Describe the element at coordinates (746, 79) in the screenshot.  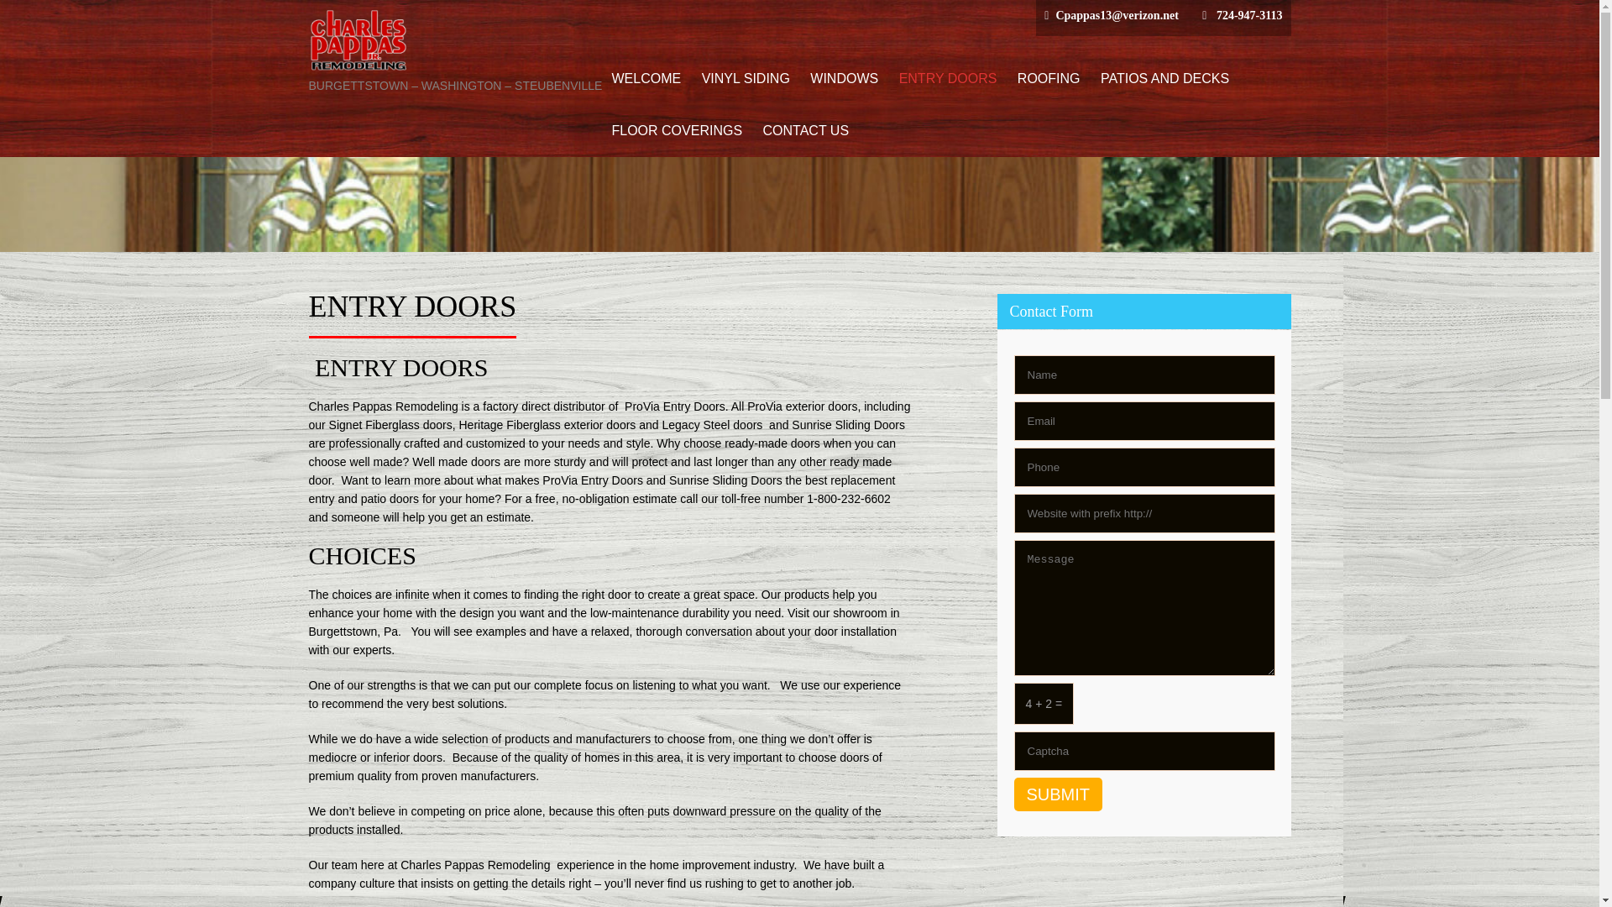
I see `VINYL SIDING` at that location.